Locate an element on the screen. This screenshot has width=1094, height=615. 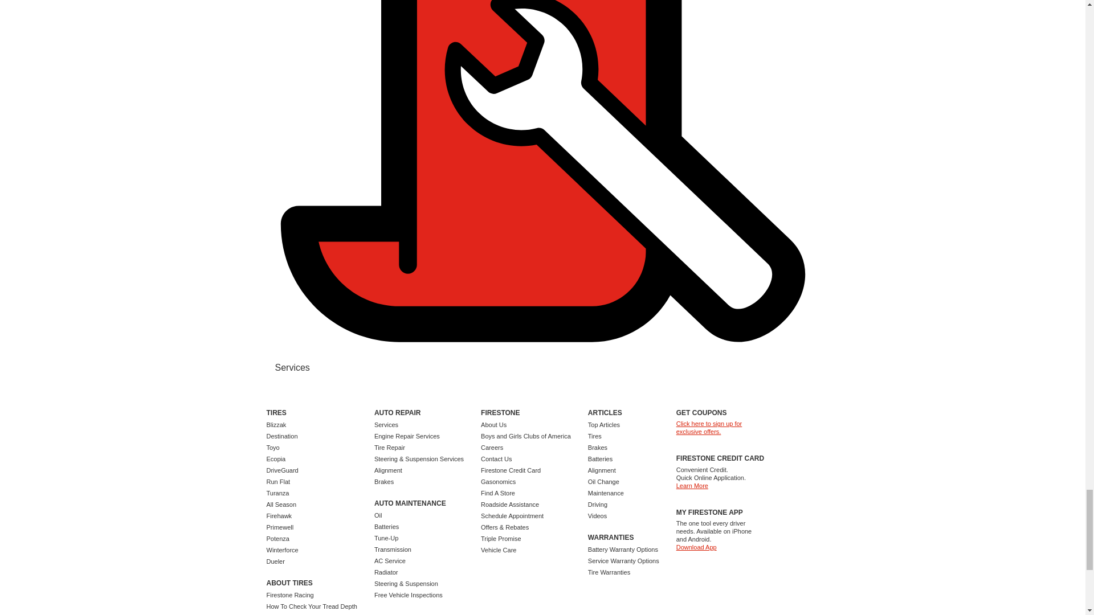
Blizzak is located at coordinates (277, 424).